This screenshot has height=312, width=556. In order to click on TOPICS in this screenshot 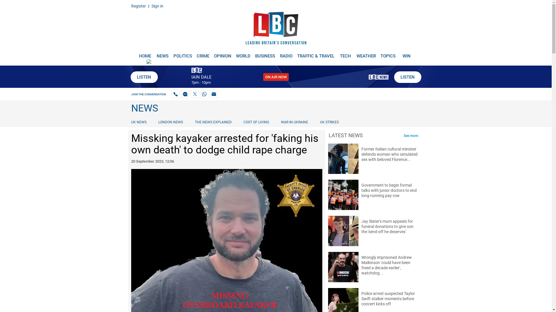, I will do `click(388, 54)`.